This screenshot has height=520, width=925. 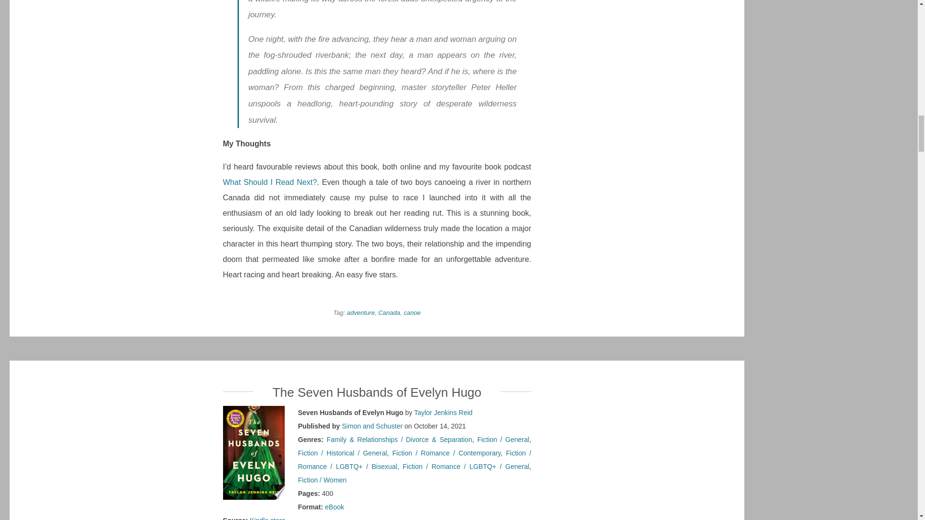 I want to click on Canada, so click(x=389, y=312).